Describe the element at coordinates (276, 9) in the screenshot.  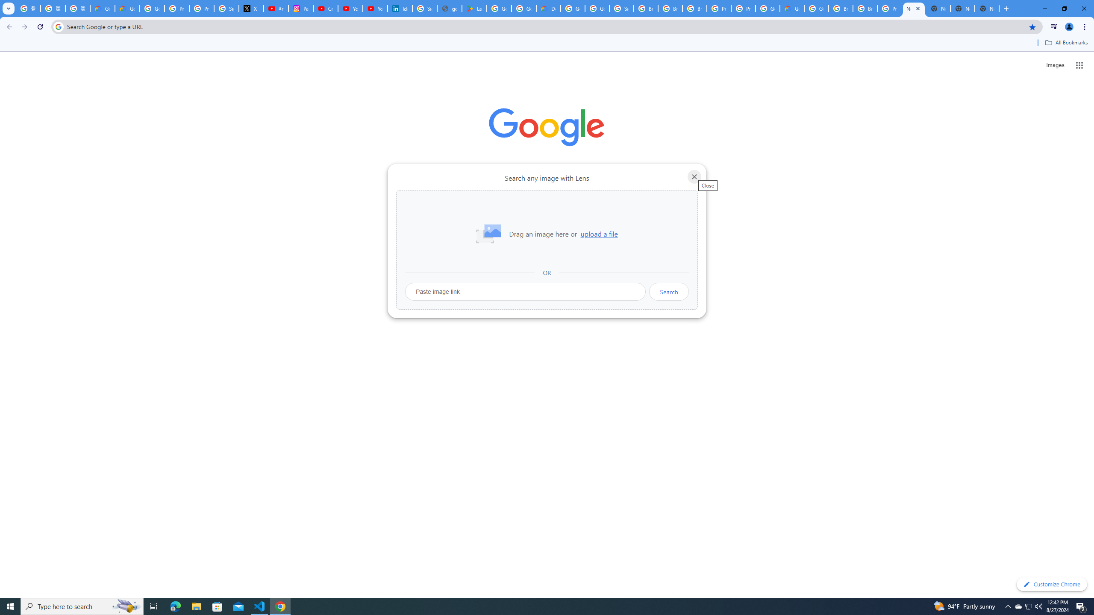
I see `#nbabasketballhighlights - YouTube` at that location.